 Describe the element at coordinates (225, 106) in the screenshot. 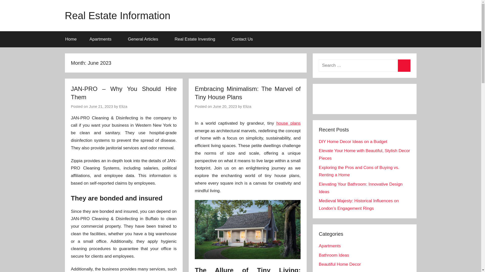

I see `June 20, 2023` at that location.